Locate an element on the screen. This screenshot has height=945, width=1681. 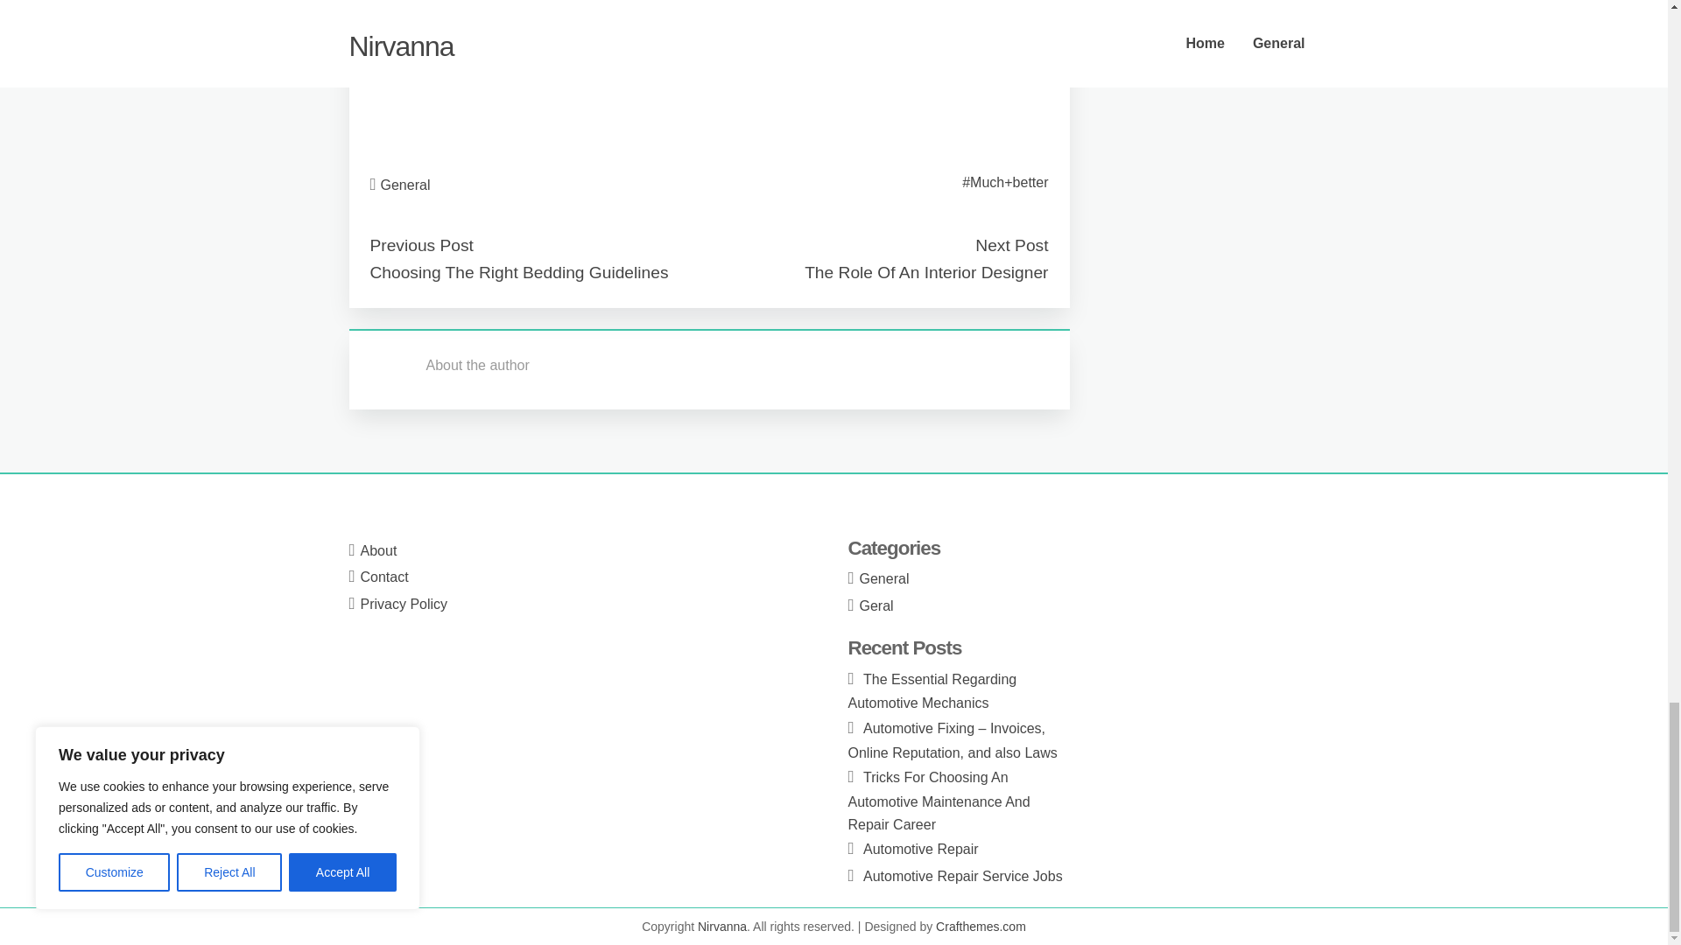
Choosing The Right Bedding Guidelines is located at coordinates (518, 272).